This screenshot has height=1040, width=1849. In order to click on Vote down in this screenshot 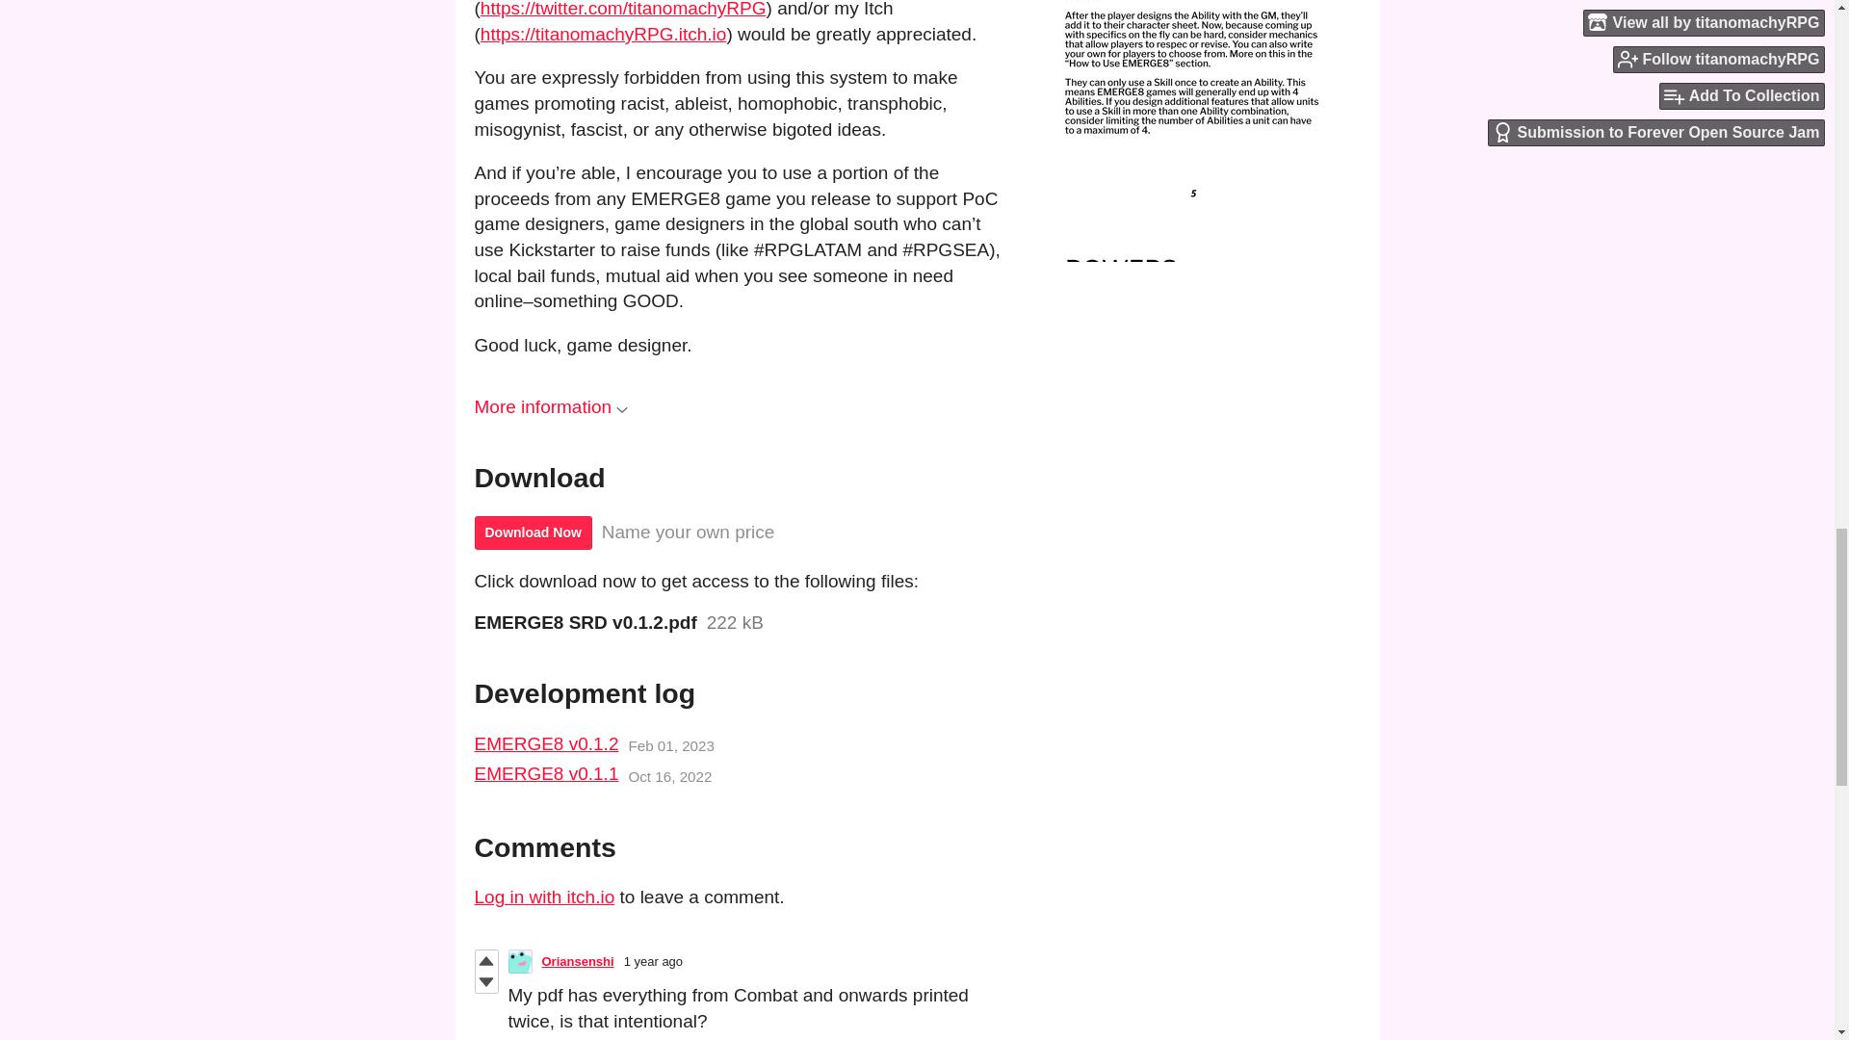, I will do `click(485, 982)`.